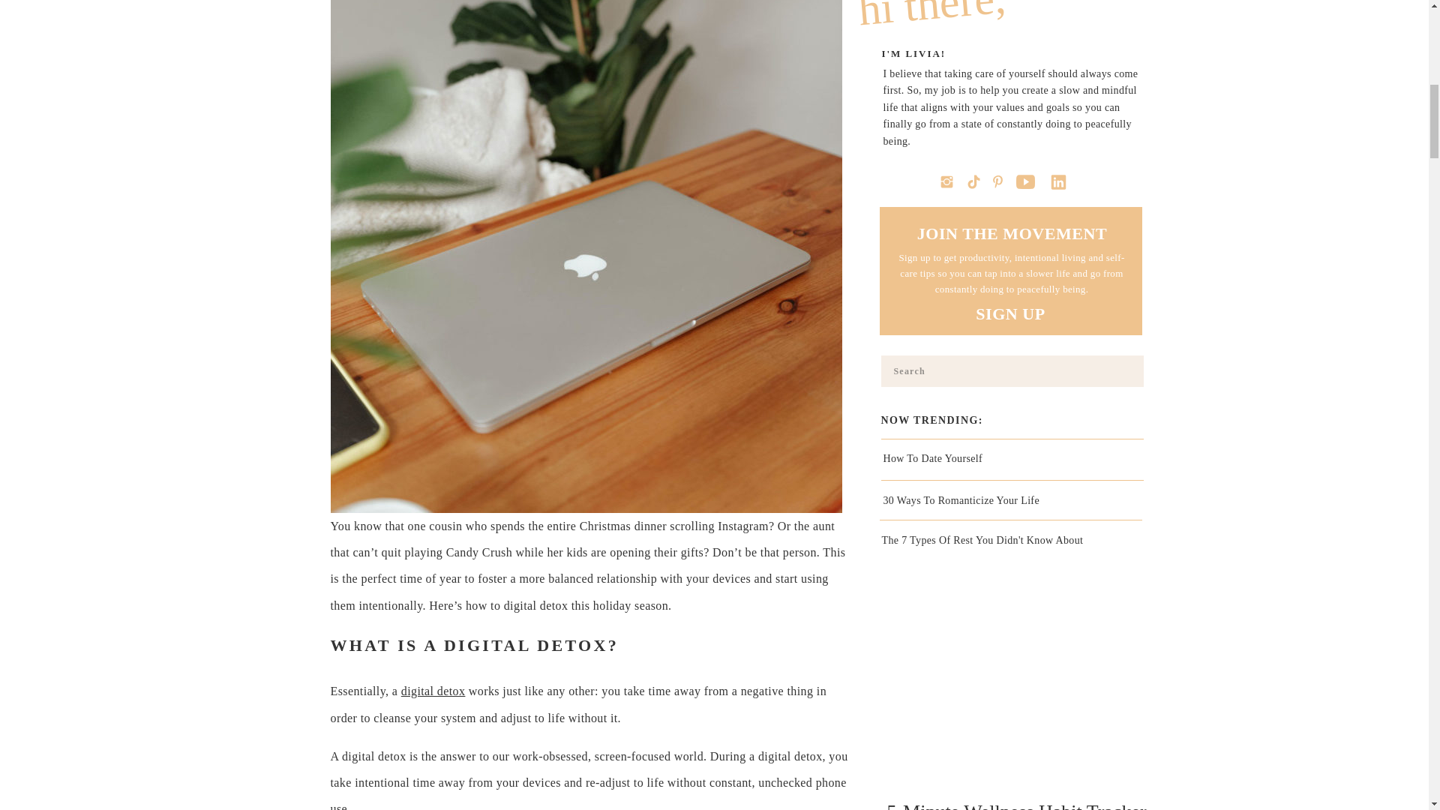 This screenshot has width=1440, height=810. Describe the element at coordinates (1015, 502) in the screenshot. I see `30 Ways To Romanticize Your Life` at that location.